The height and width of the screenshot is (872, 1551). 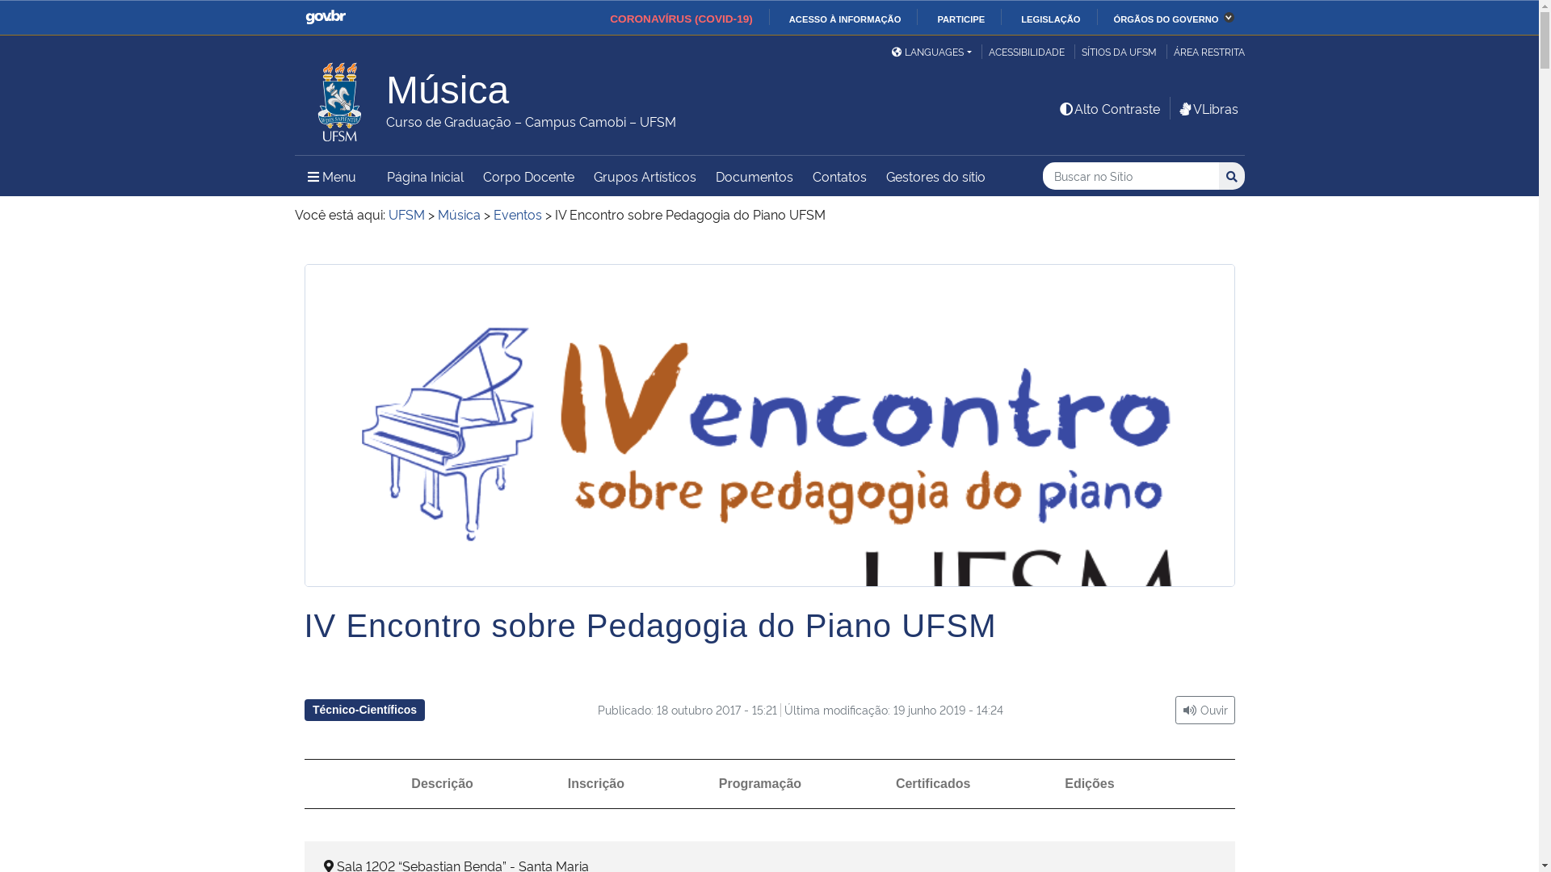 I want to click on Eventos, so click(x=517, y=214).